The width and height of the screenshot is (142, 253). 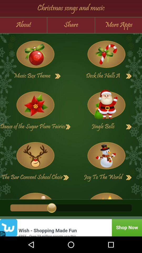 I want to click on play song, so click(x=129, y=178).